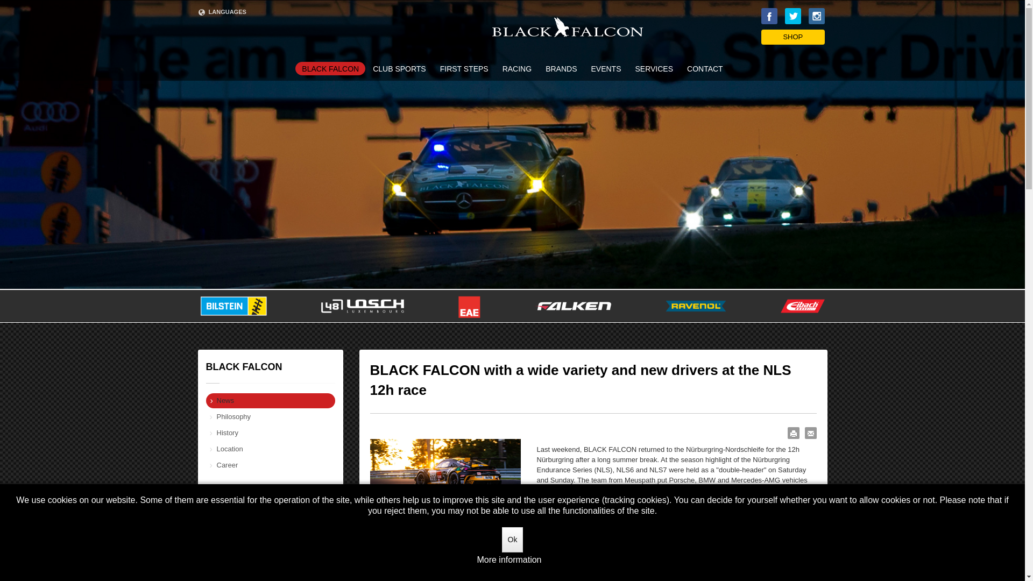 The image size is (1033, 581). I want to click on CLUB SPORTS, so click(399, 69).